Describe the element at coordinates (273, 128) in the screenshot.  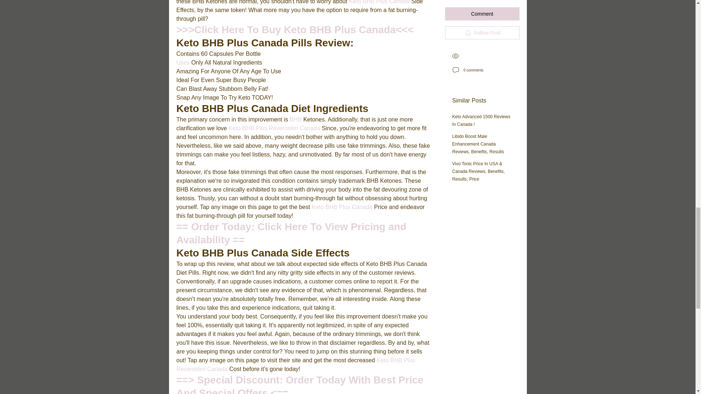
I see ` Keto BHB Plus Reveroslim Canada` at that location.